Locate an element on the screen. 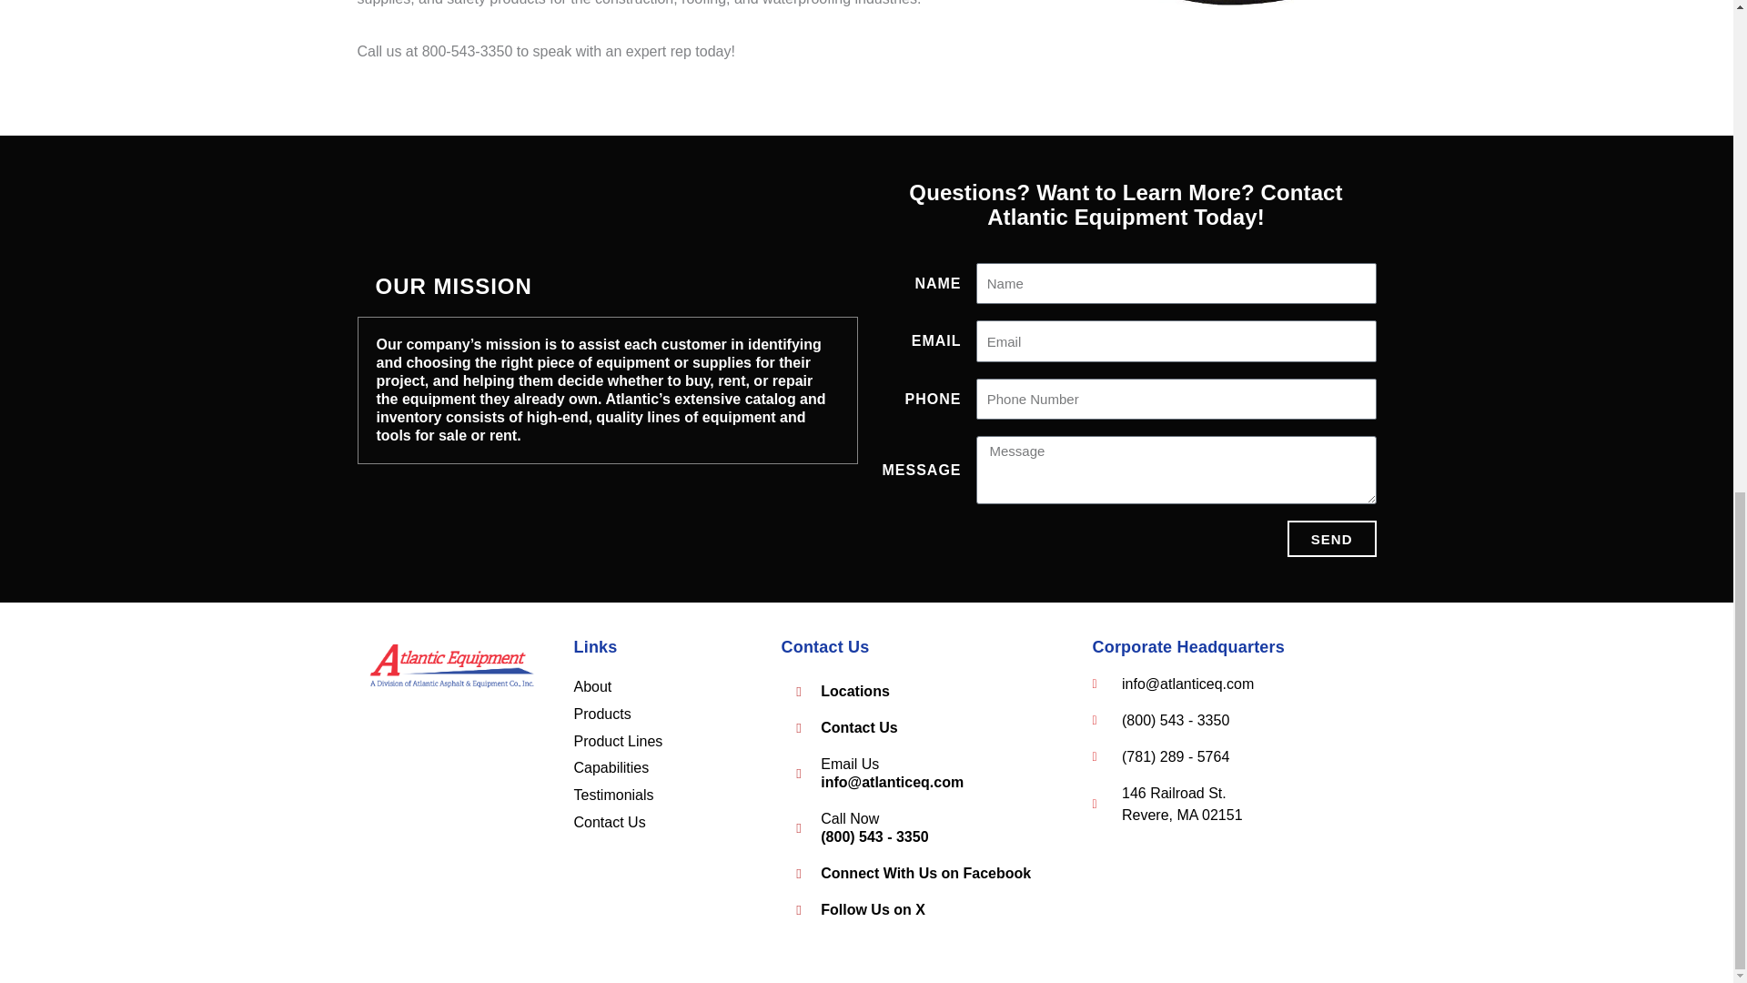  Product Lines is located at coordinates (617, 741).